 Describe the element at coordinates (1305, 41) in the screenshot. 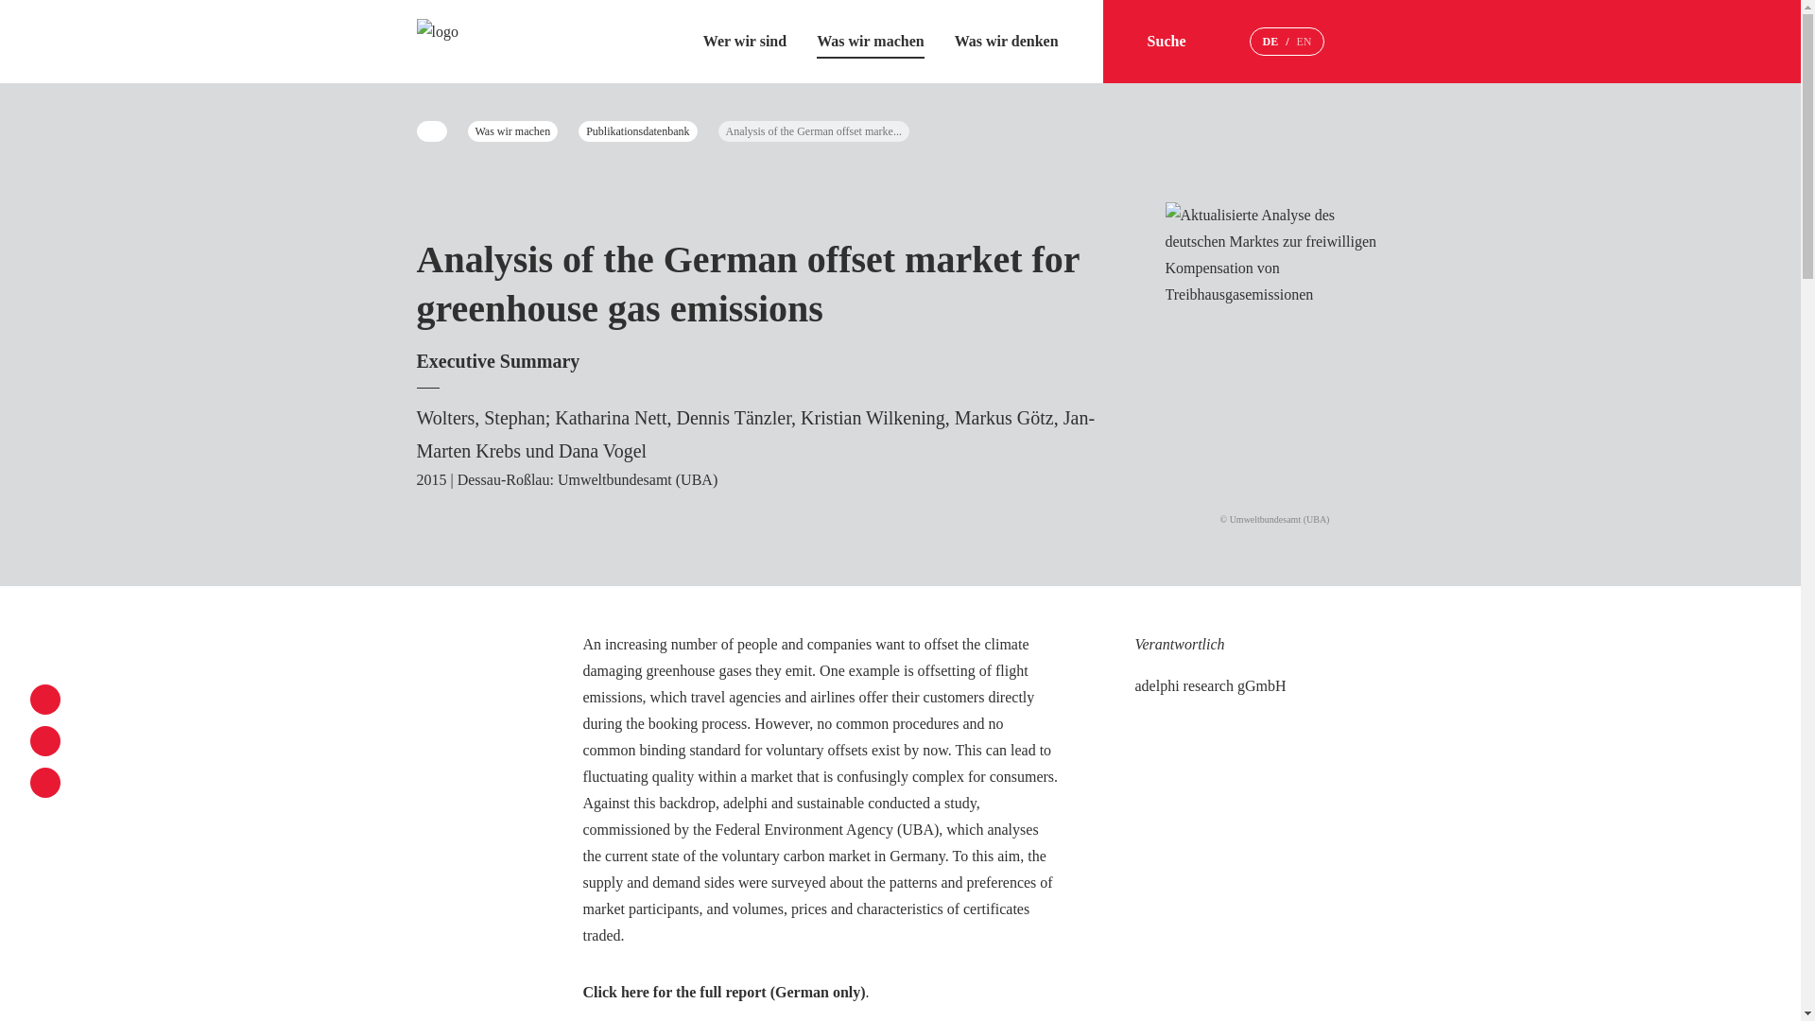

I see `EN` at that location.